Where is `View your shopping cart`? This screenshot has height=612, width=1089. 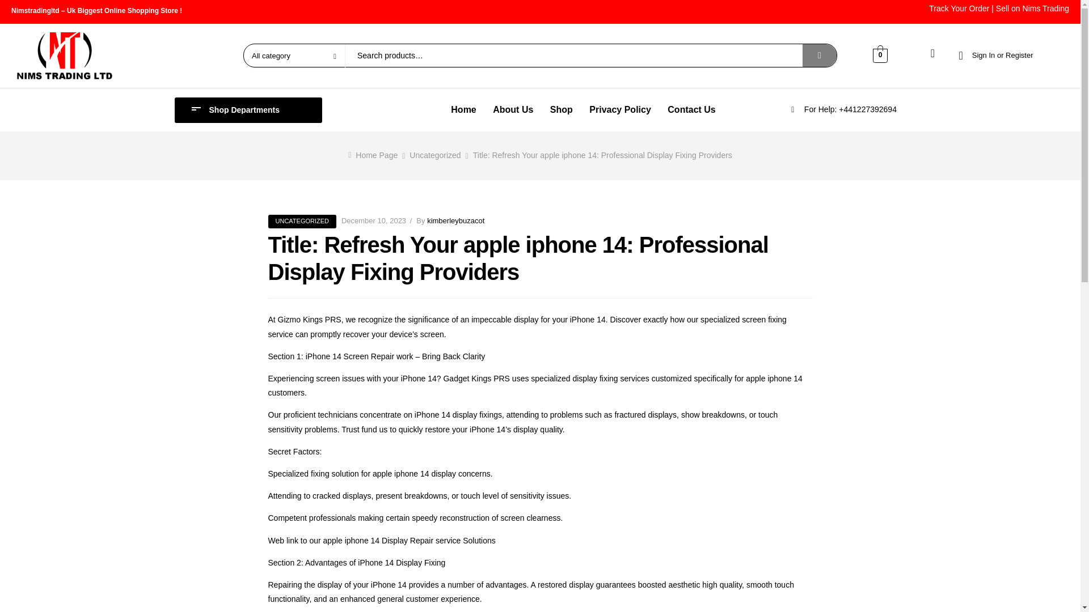 View your shopping cart is located at coordinates (880, 54).